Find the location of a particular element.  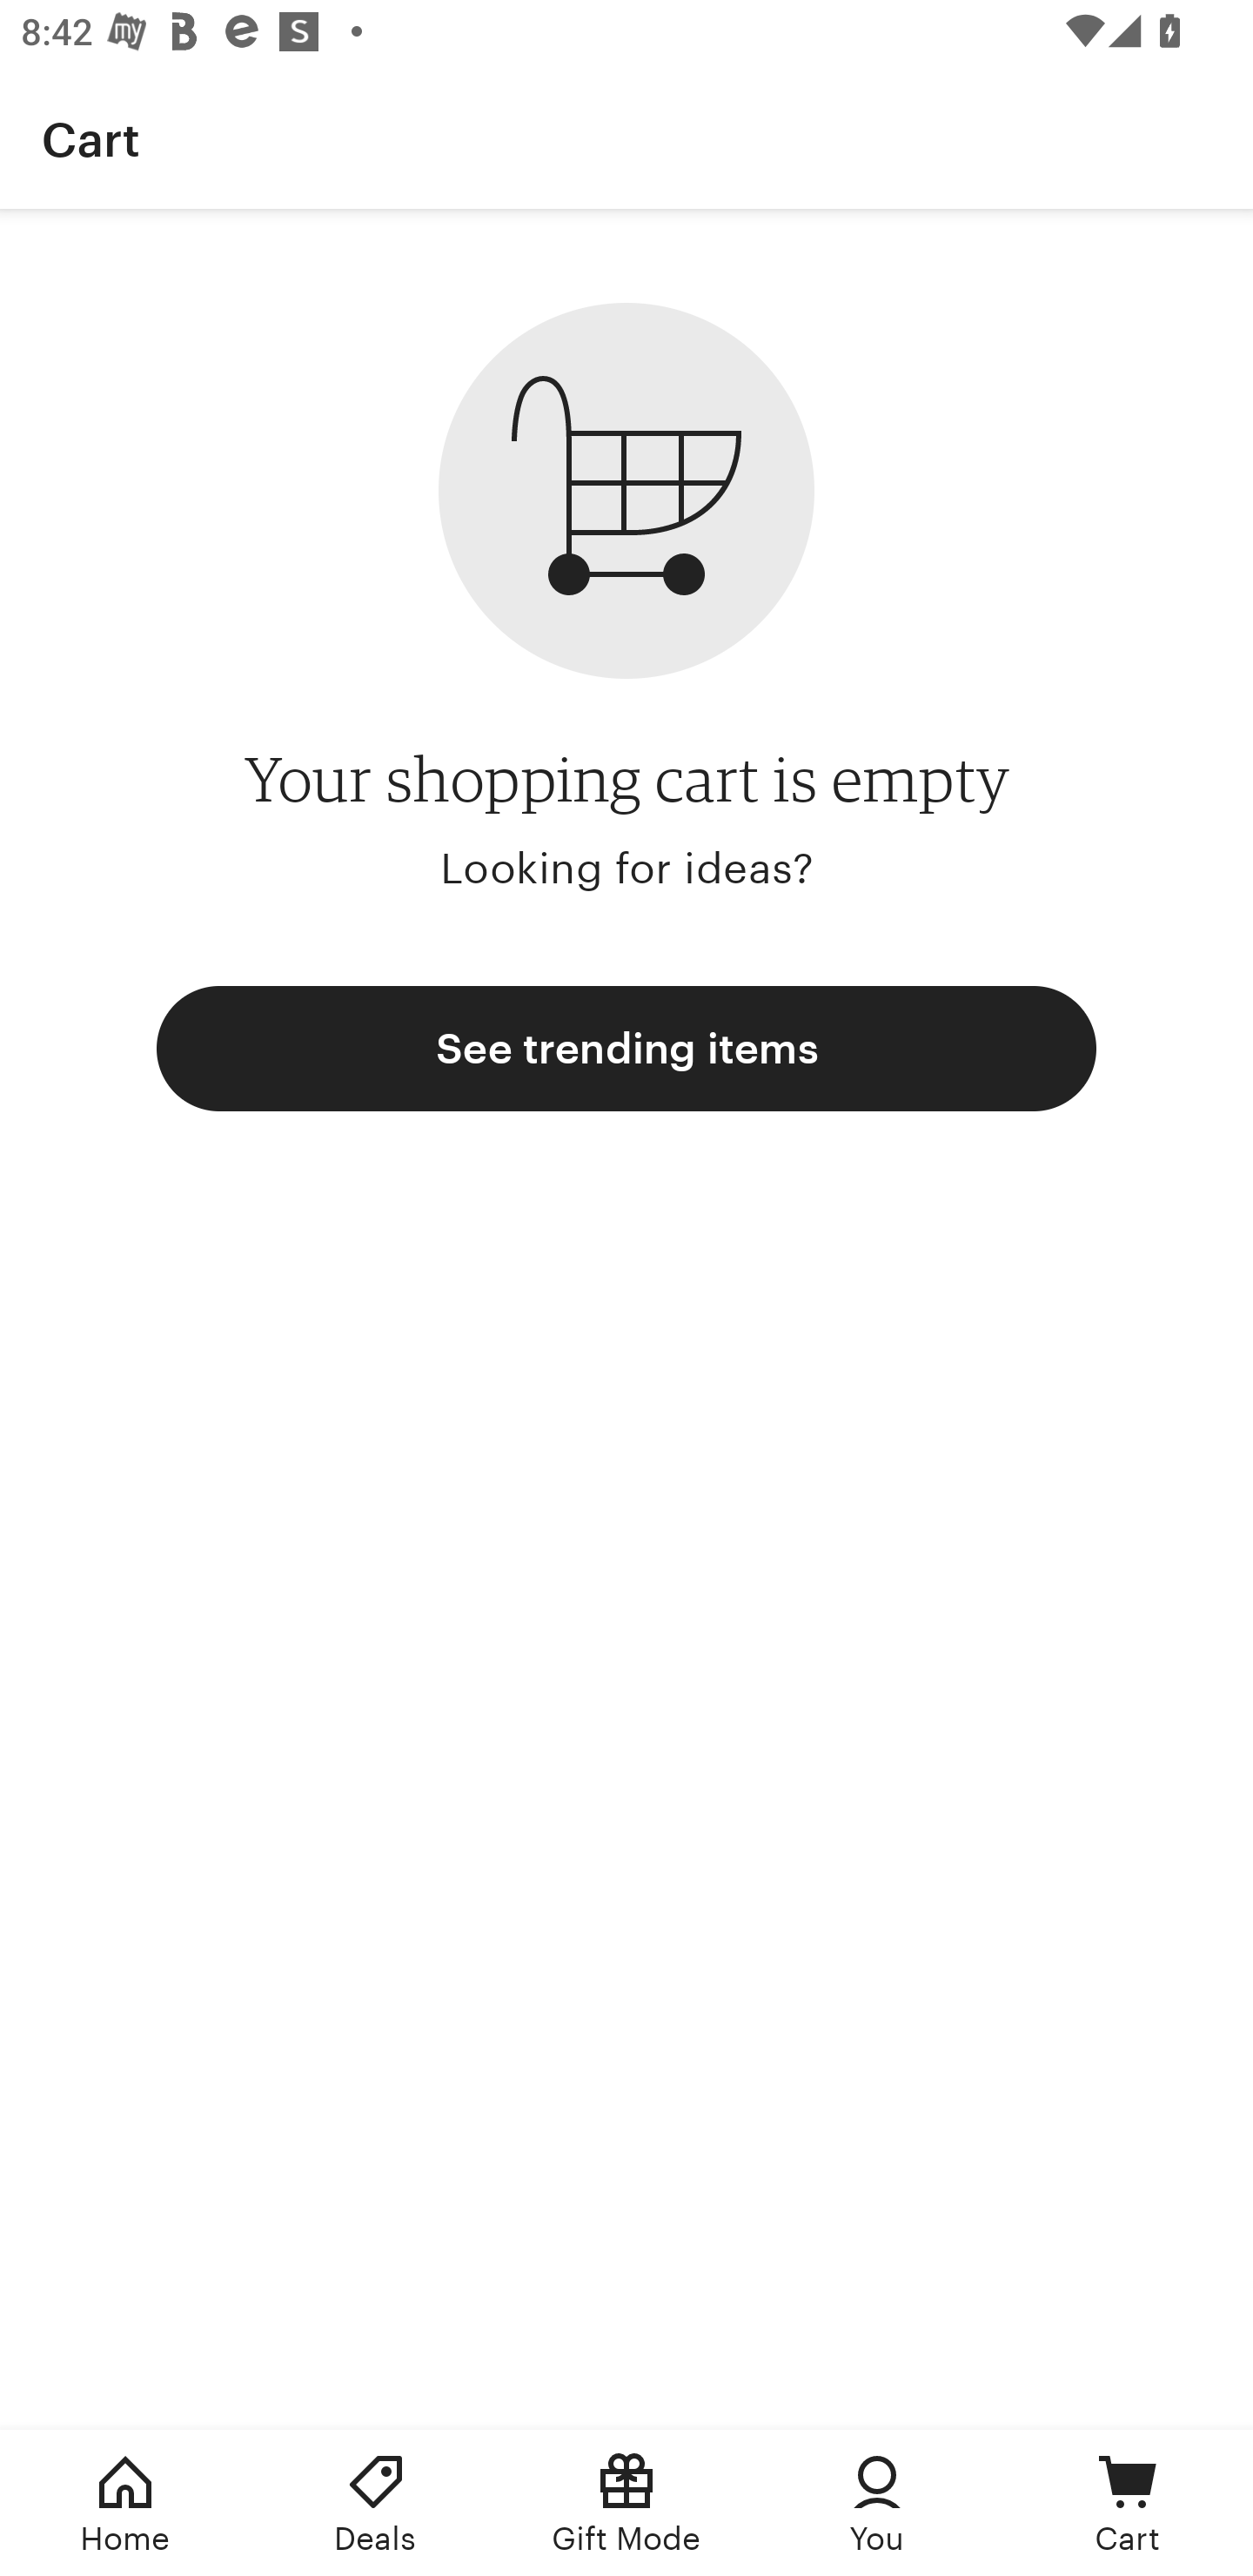

Gift Mode is located at coordinates (626, 2503).